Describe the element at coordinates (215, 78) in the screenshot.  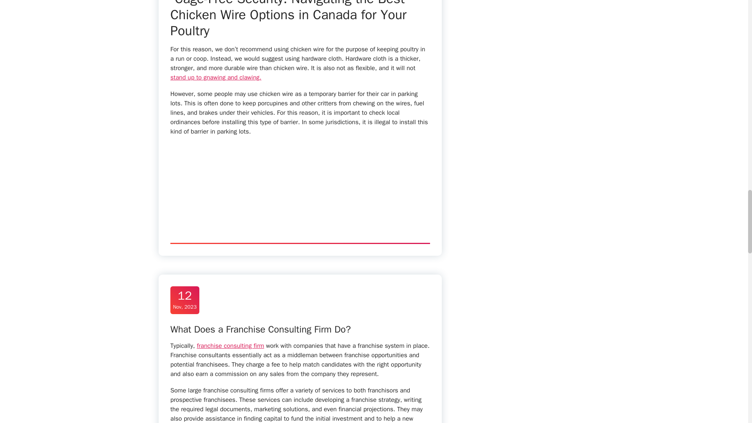
I see `stand up to gnawing and clawing.` at that location.